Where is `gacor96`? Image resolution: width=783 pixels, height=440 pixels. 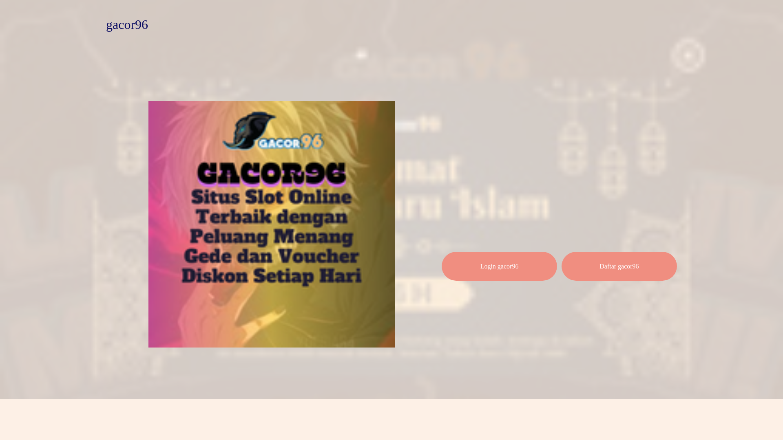 gacor96 is located at coordinates (126, 24).